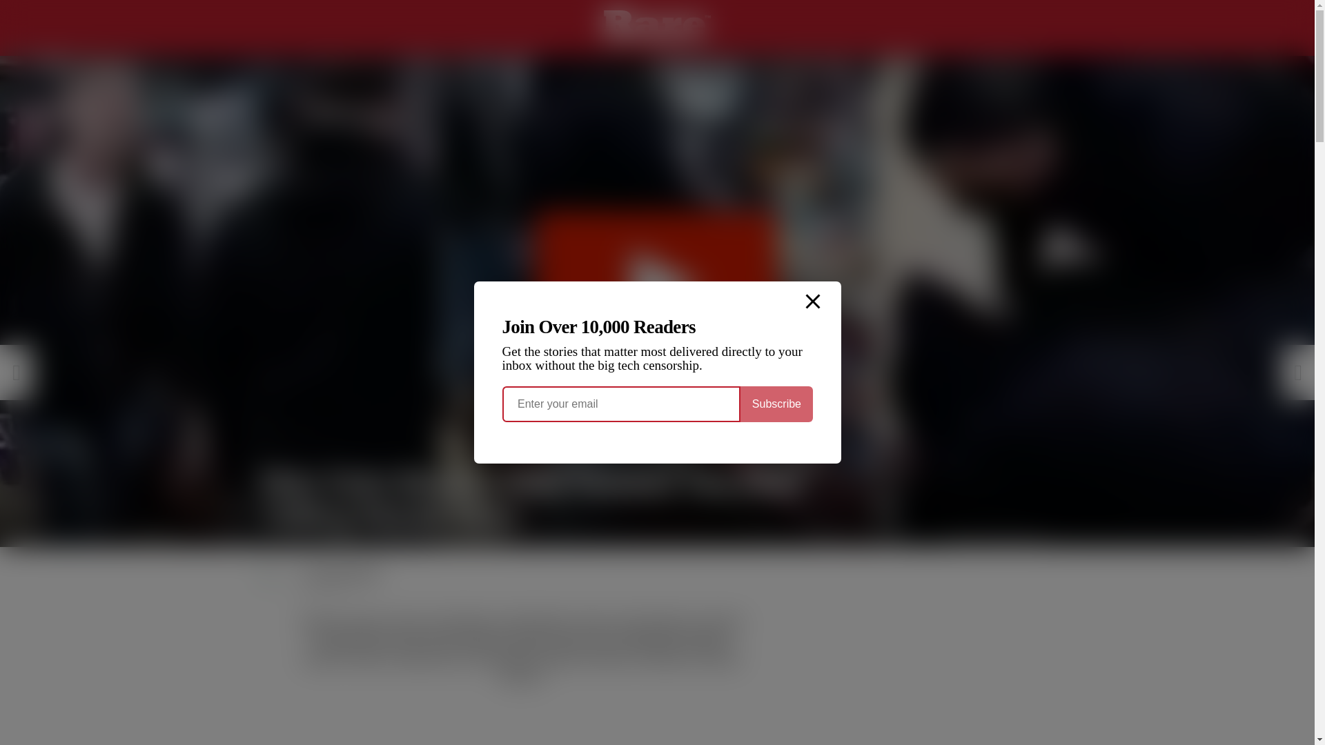 This screenshot has height=745, width=1325. What do you see at coordinates (422, 659) in the screenshot?
I see `saying n-word` at bounding box center [422, 659].